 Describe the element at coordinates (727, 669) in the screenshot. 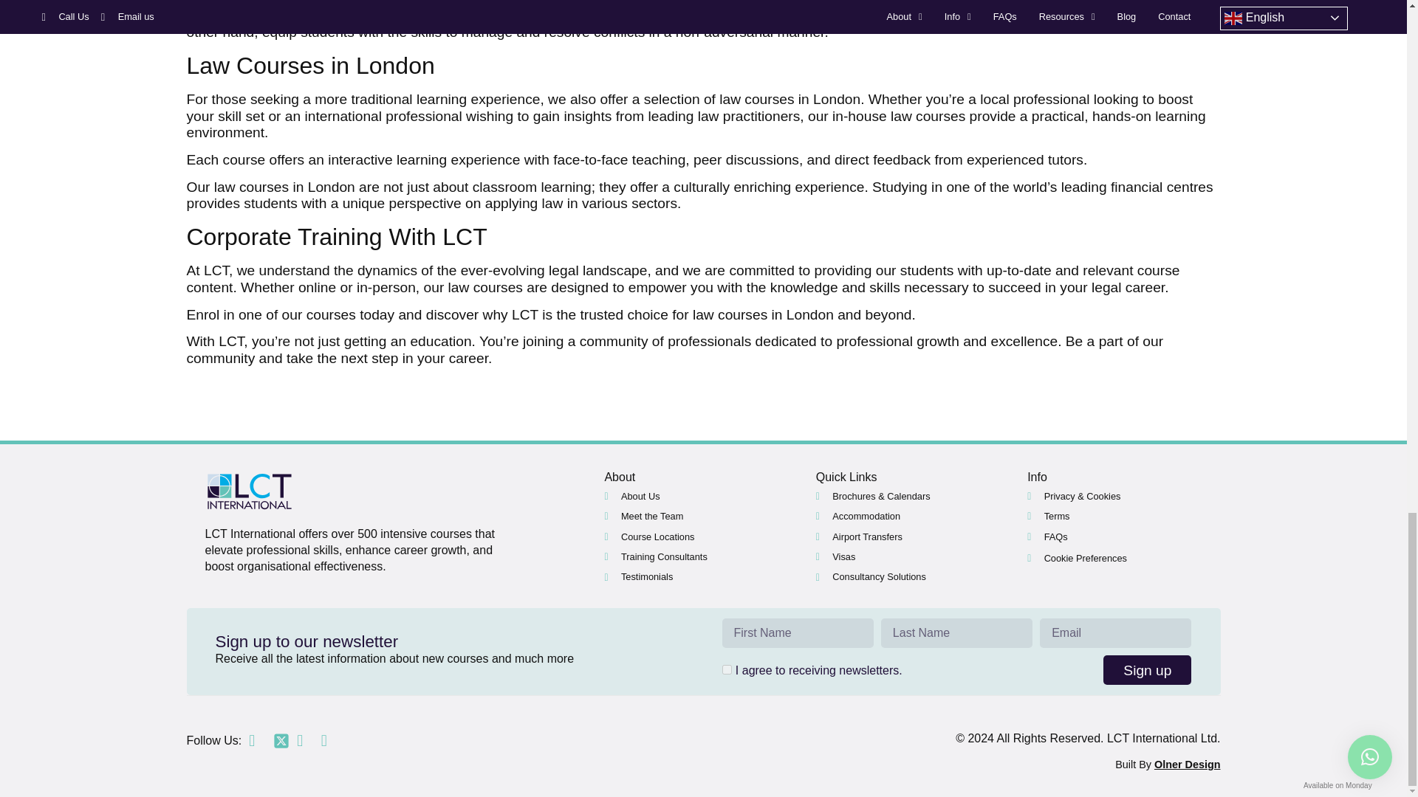

I see `on` at that location.